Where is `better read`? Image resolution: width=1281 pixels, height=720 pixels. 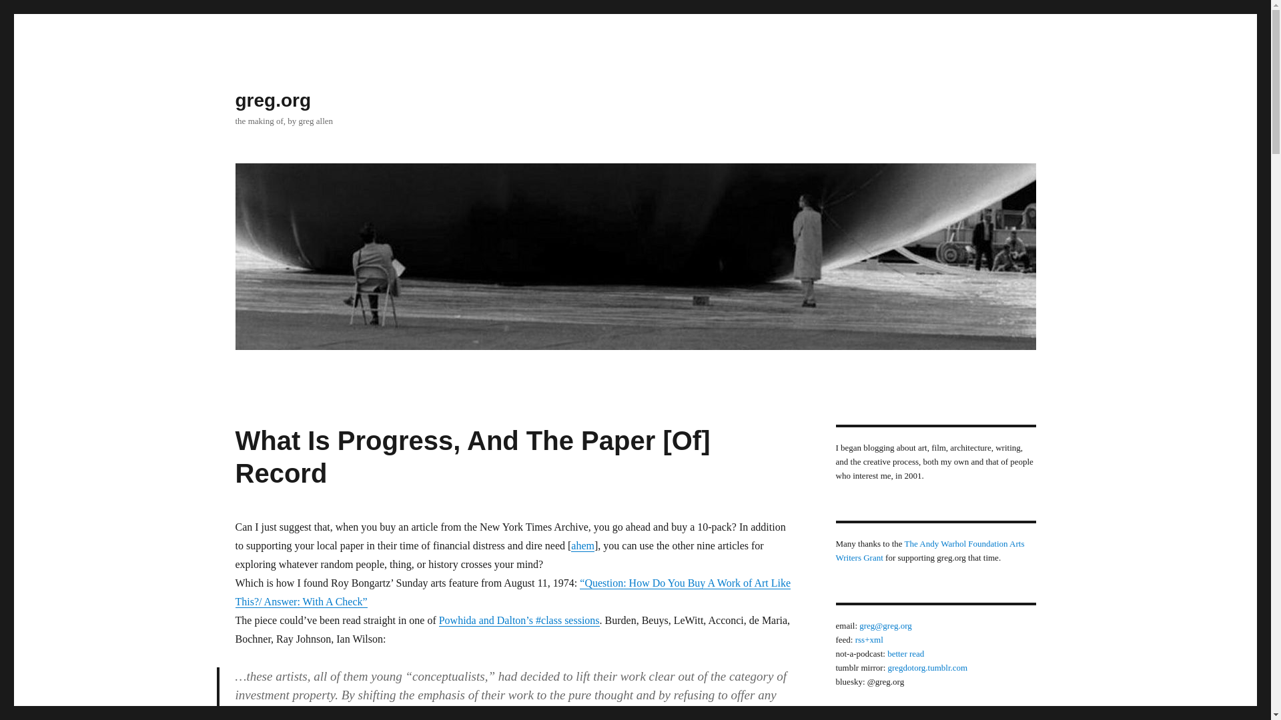 better read is located at coordinates (905, 653).